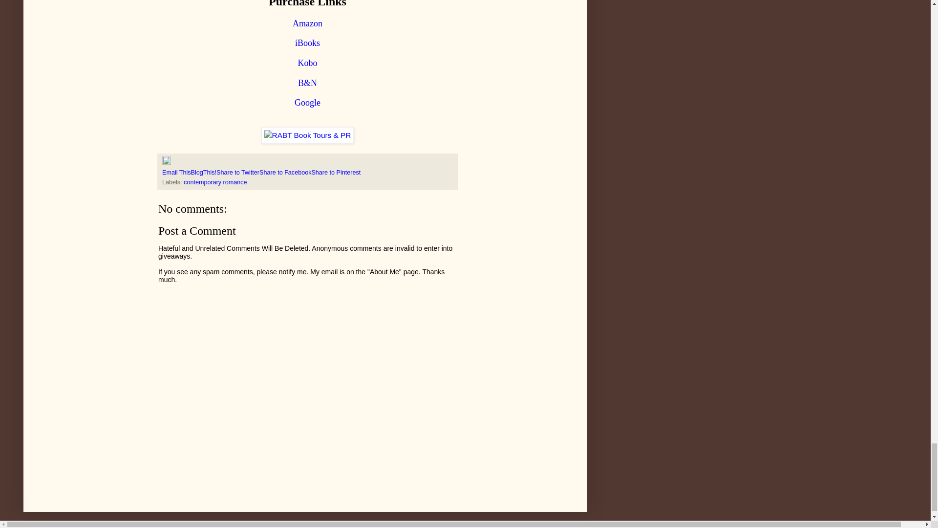  Describe the element at coordinates (308, 23) in the screenshot. I see `Amazon` at that location.